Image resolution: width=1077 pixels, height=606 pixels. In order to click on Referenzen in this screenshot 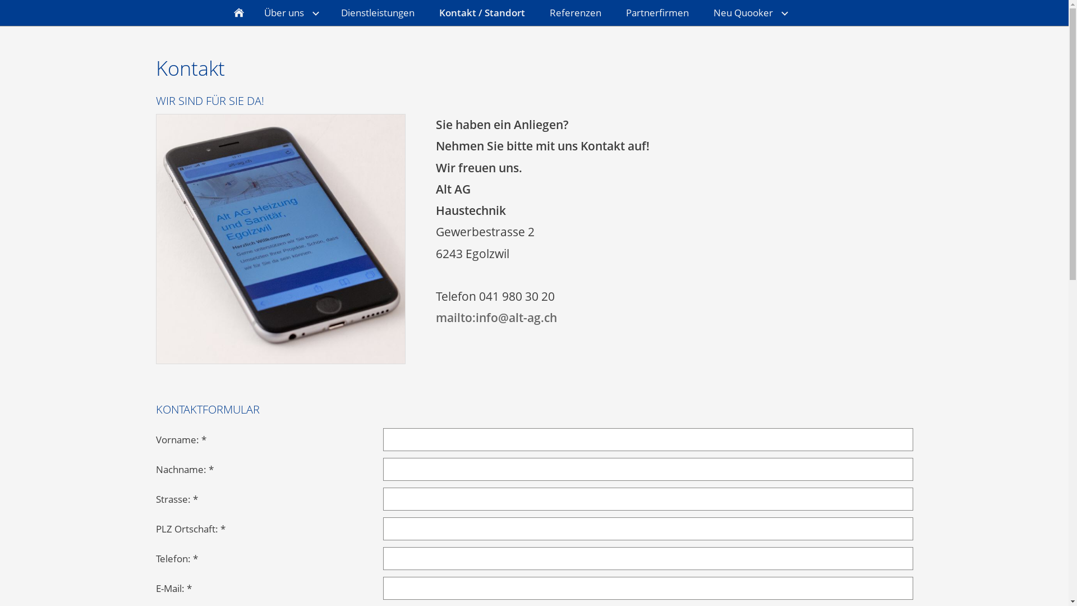, I will do `click(576, 13)`.